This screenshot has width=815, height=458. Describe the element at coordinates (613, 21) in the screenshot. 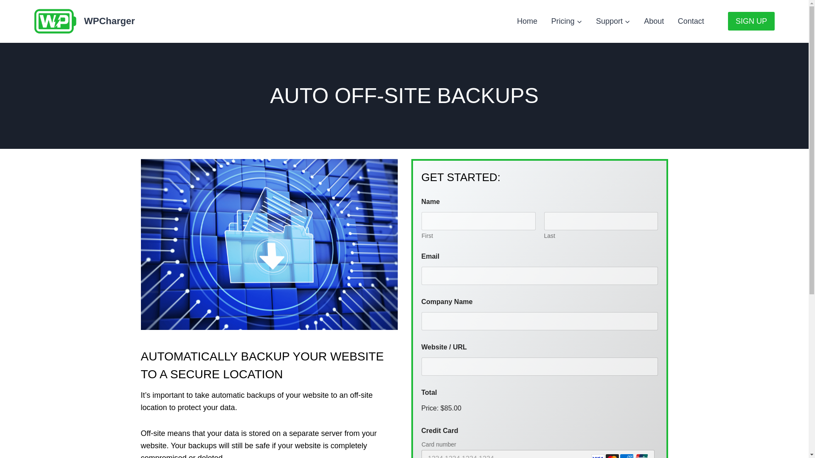

I see `Support` at that location.